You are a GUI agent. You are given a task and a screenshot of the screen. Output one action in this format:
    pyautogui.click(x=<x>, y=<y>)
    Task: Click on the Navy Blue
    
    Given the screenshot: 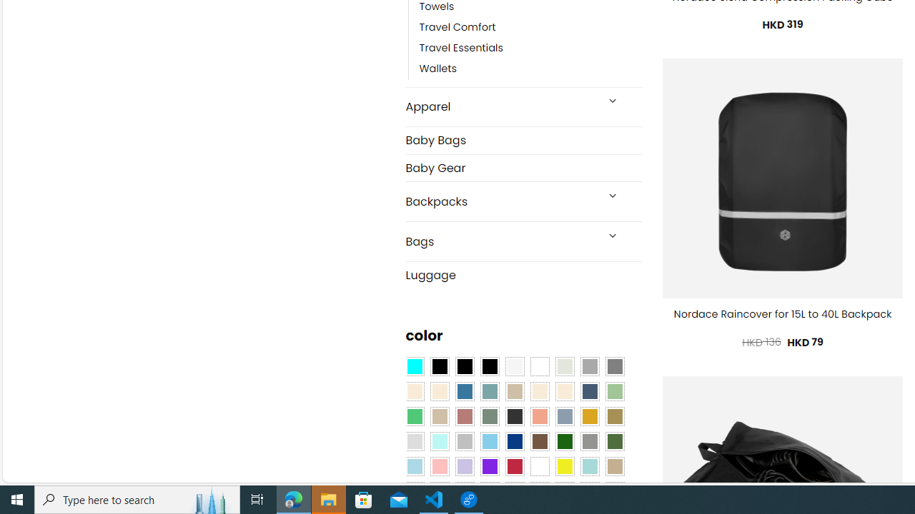 What is the action you would take?
    pyautogui.click(x=515, y=442)
    